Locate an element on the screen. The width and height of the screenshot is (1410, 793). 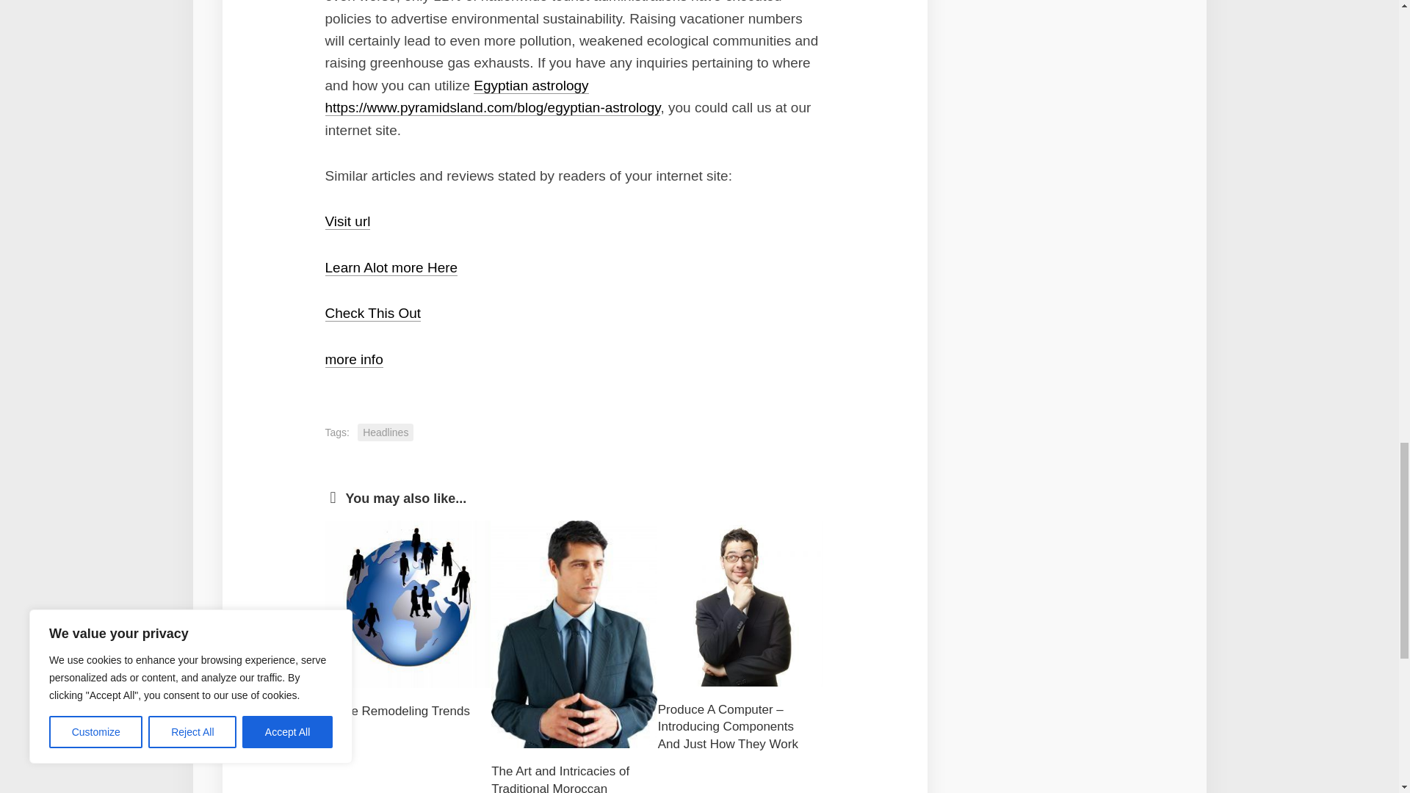
Visit url is located at coordinates (347, 221).